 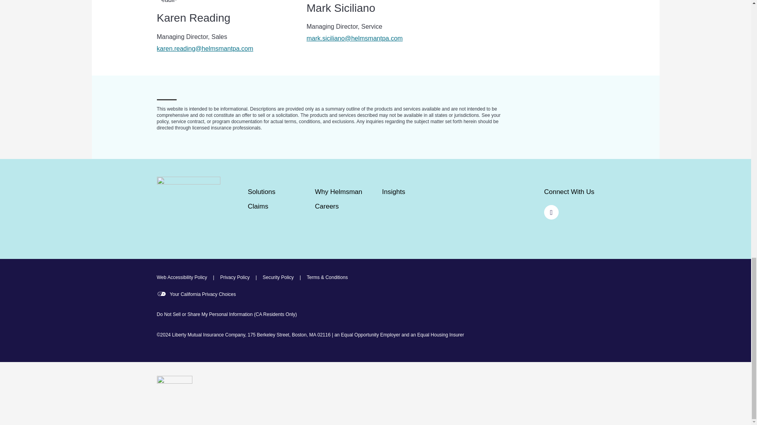 What do you see at coordinates (551, 212) in the screenshot?
I see `View our LinkedIn page` at bounding box center [551, 212].